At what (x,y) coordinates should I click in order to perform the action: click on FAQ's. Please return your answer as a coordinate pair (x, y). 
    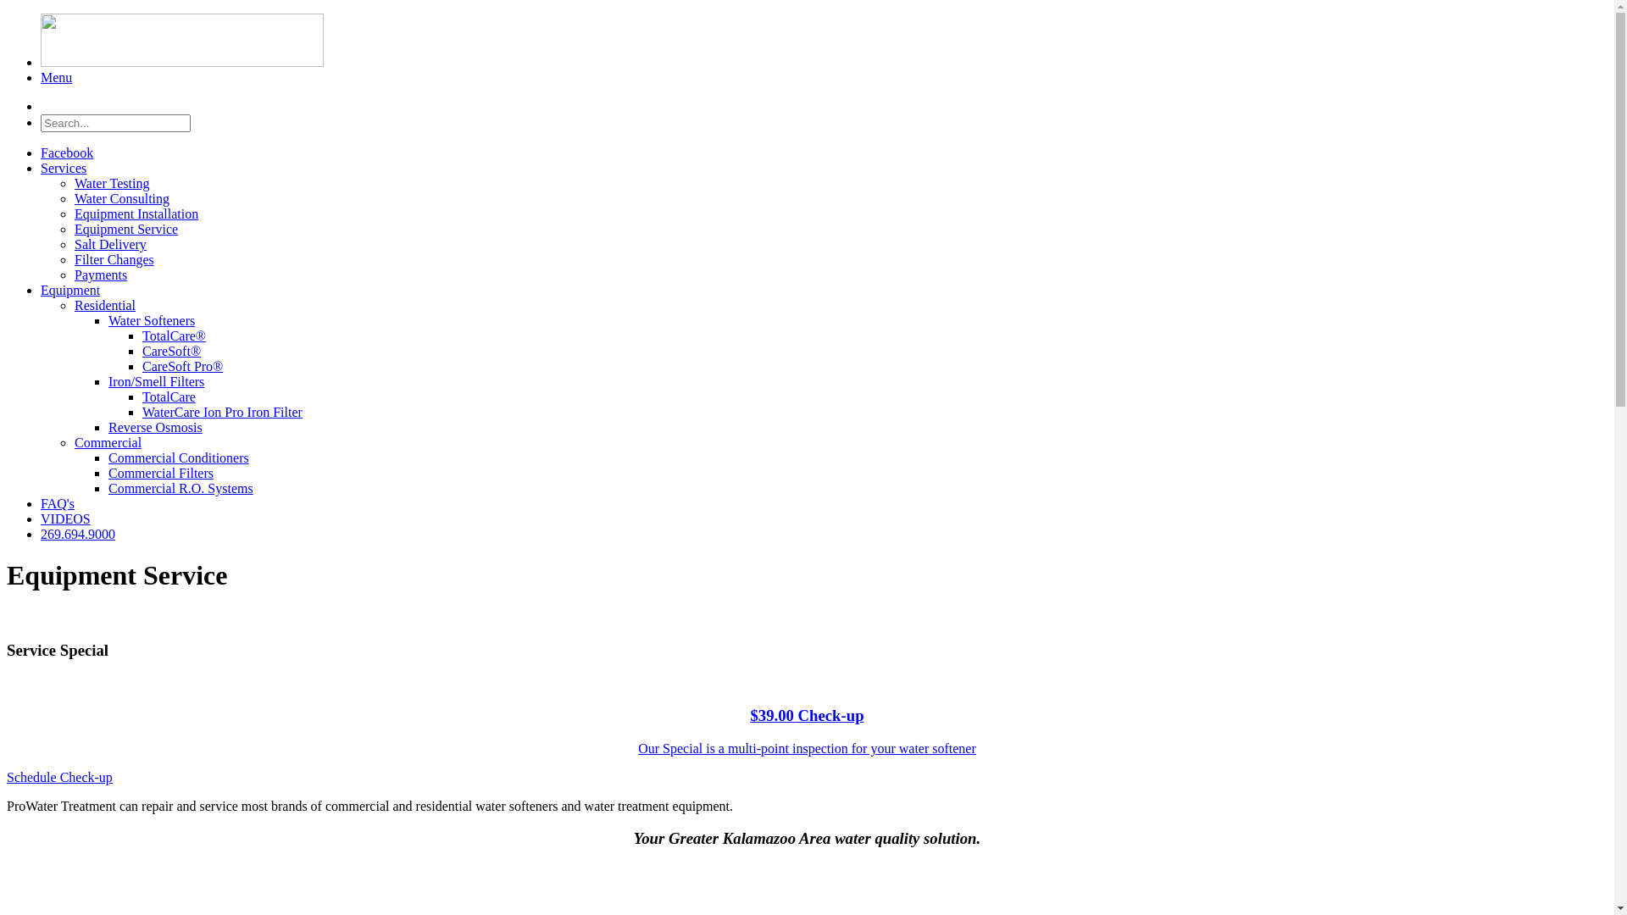
    Looking at the image, I should click on (58, 503).